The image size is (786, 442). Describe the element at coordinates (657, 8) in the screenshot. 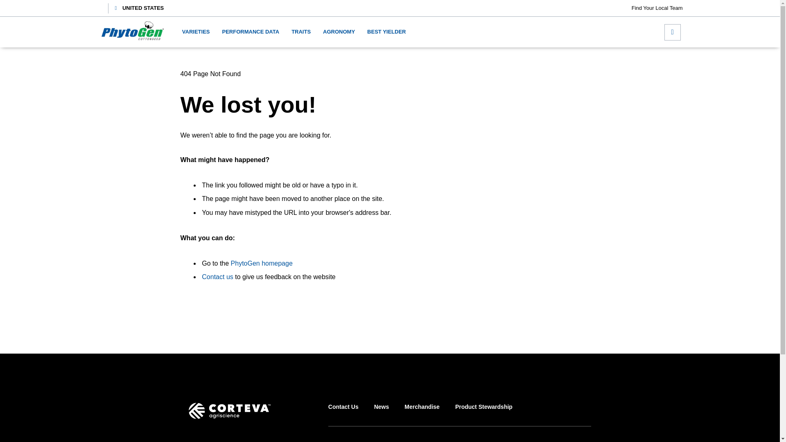

I see `Find Your Local Team` at that location.